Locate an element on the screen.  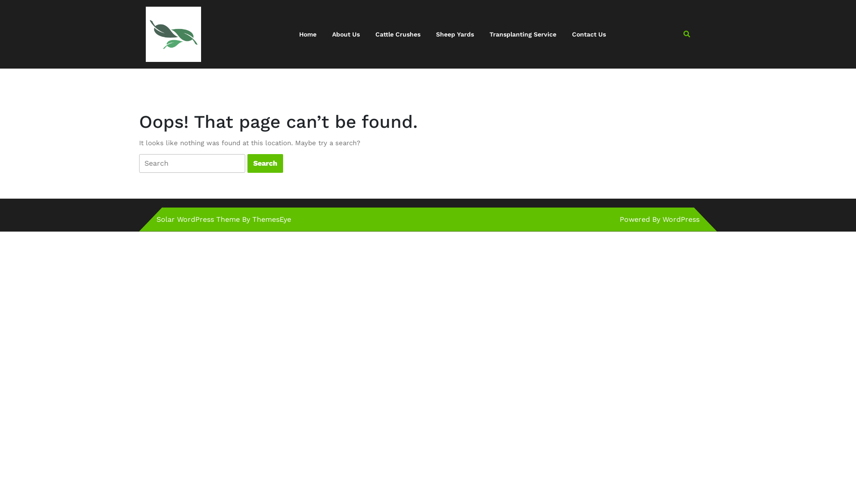
Home is located at coordinates (308, 35).